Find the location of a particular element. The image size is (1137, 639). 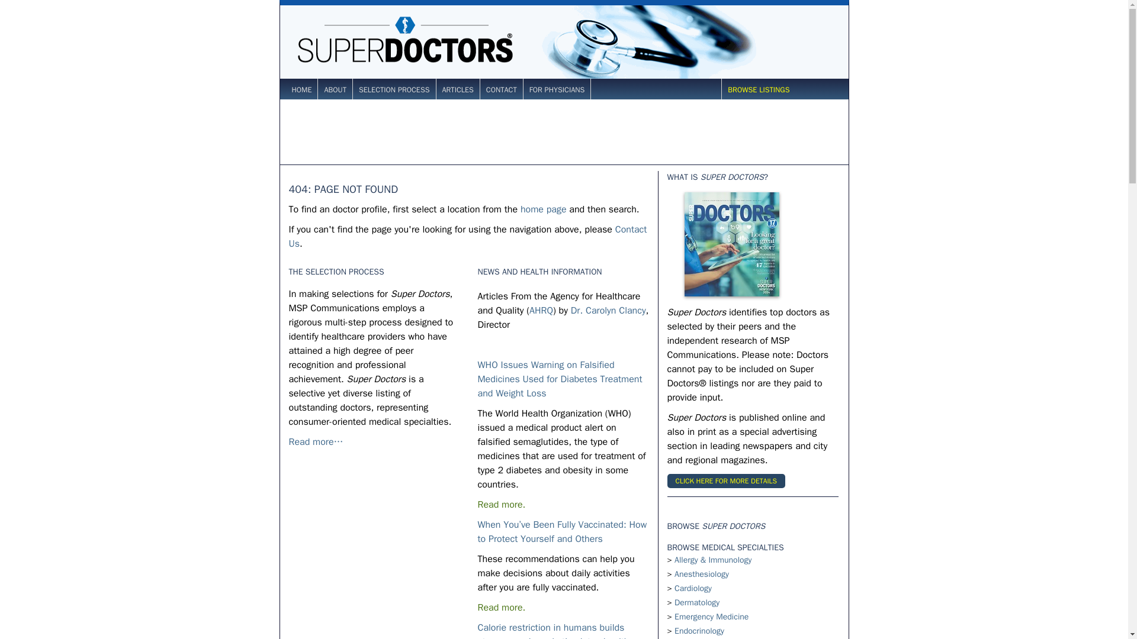

Anesthesiology is located at coordinates (701, 574).